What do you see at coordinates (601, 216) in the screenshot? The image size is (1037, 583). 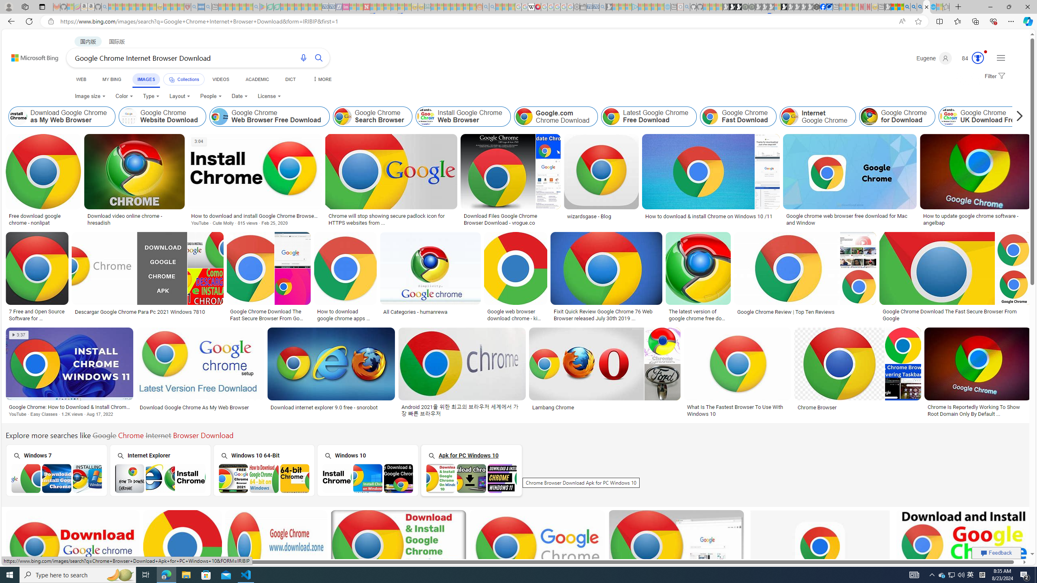 I see `wizardsgase - Blog` at bounding box center [601, 216].